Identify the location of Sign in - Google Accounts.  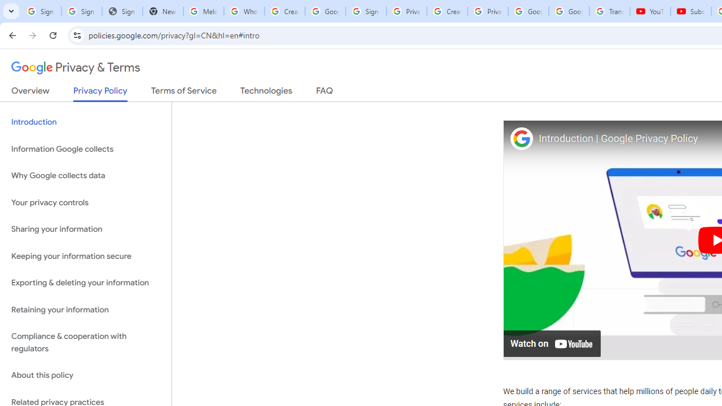
(366, 11).